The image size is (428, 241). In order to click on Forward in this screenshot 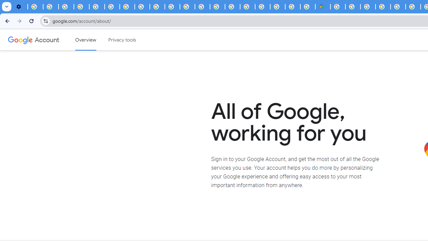, I will do `click(19, 21)`.